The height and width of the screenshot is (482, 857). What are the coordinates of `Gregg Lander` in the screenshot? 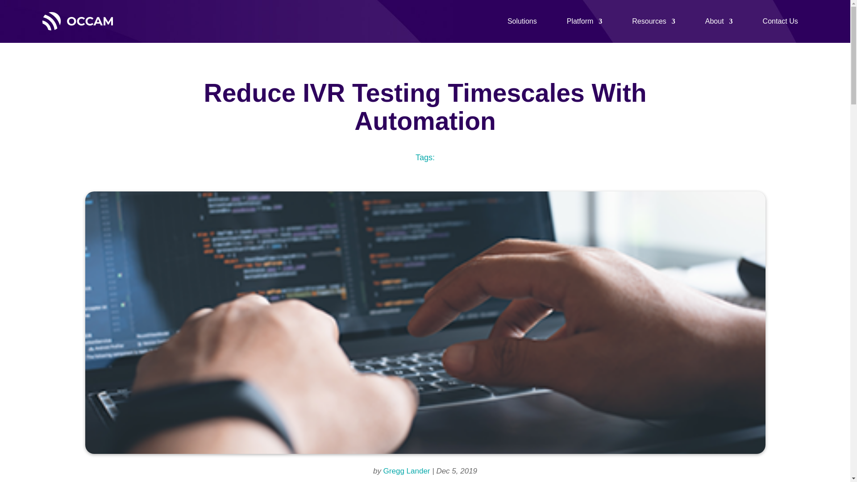 It's located at (406, 471).